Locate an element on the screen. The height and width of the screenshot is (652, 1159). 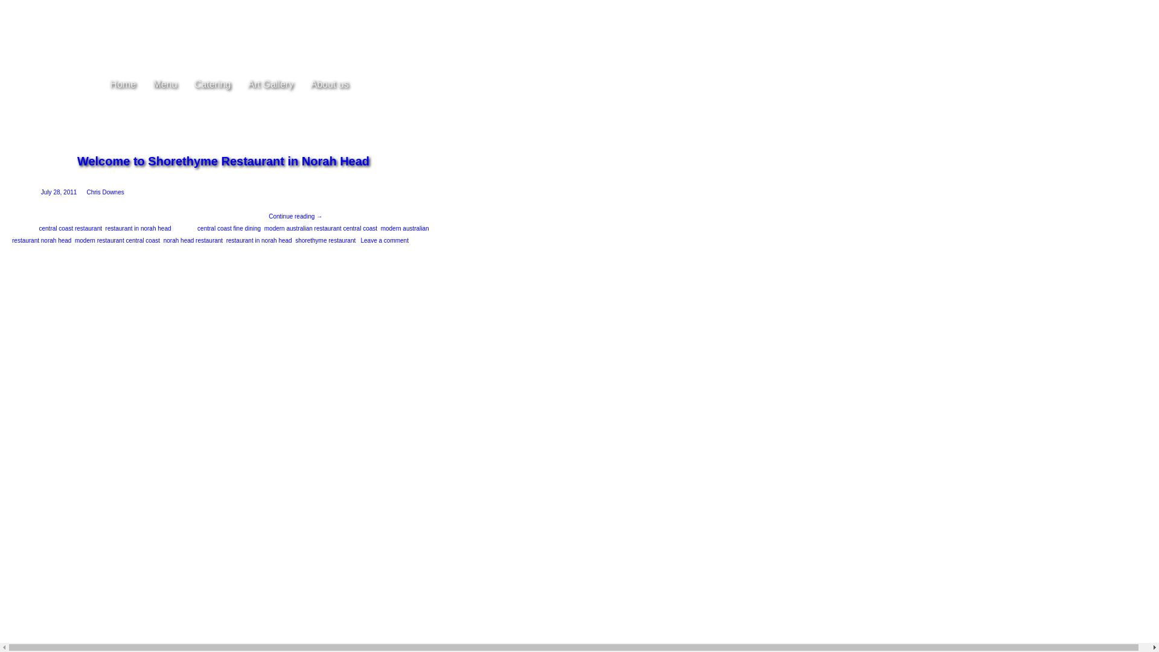
central coast fine dining is located at coordinates (229, 228).